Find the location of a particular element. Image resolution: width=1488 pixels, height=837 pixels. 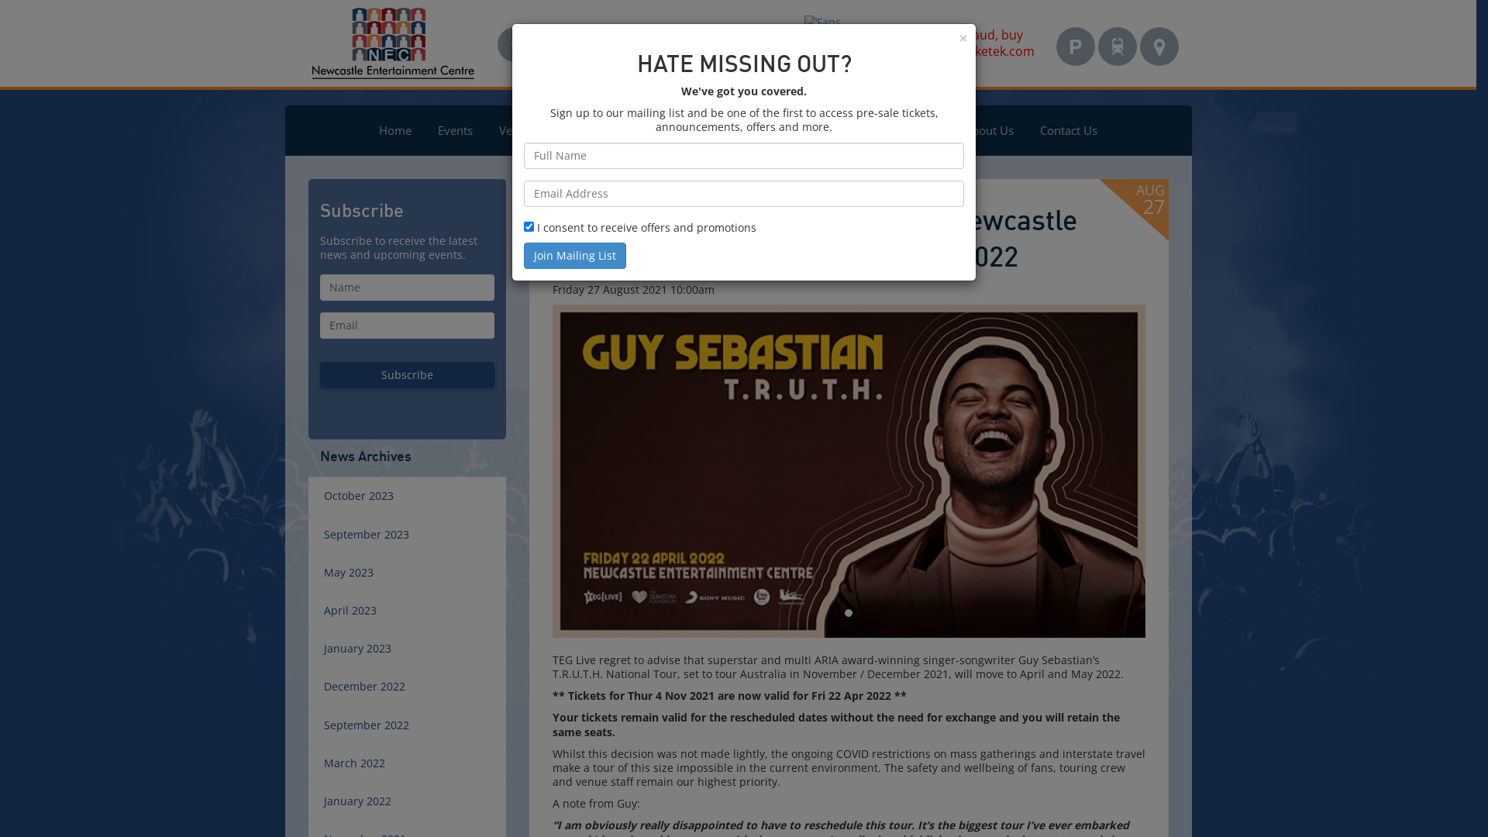

1 is located at coordinates (849, 613).